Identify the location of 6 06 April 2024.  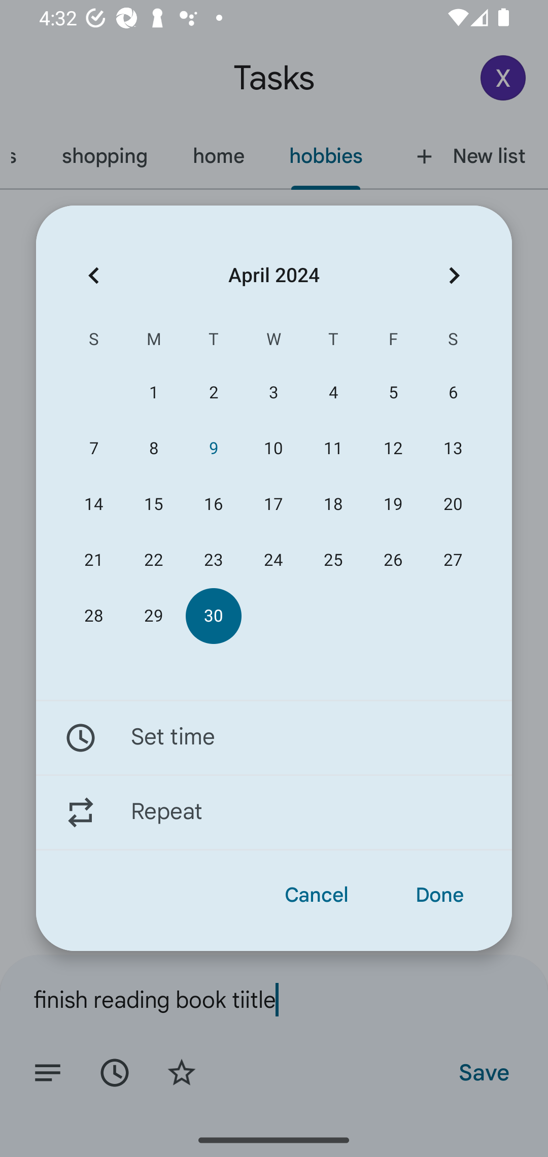
(453, 393).